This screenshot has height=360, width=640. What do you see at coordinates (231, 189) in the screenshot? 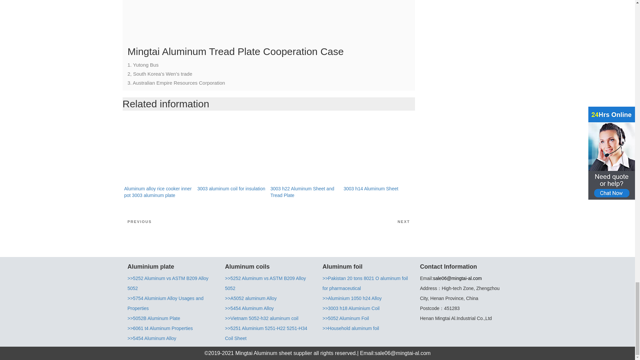
I see `3003 aluminum coil for insulation` at bounding box center [231, 189].